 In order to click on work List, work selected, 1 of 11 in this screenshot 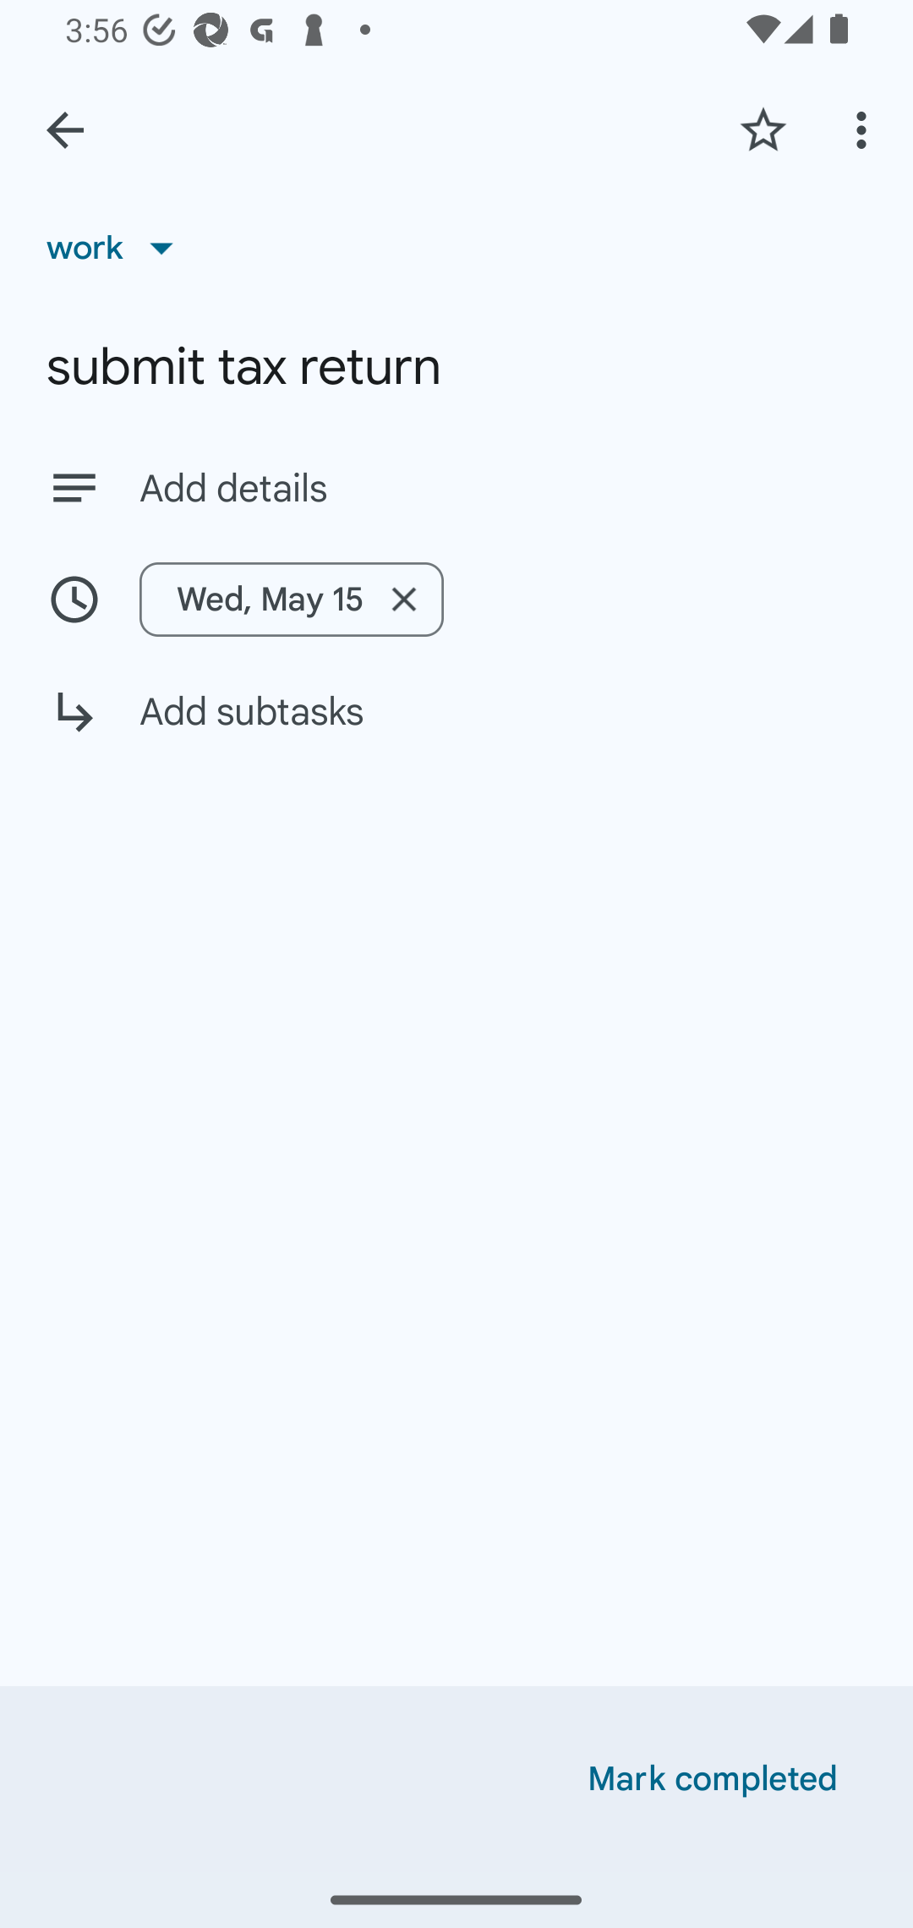, I will do `click(118, 247)`.